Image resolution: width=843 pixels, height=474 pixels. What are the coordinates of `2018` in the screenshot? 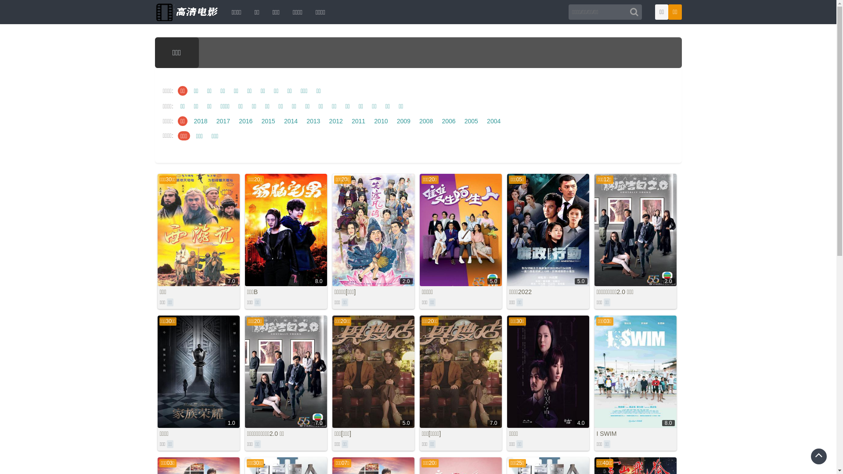 It's located at (200, 121).